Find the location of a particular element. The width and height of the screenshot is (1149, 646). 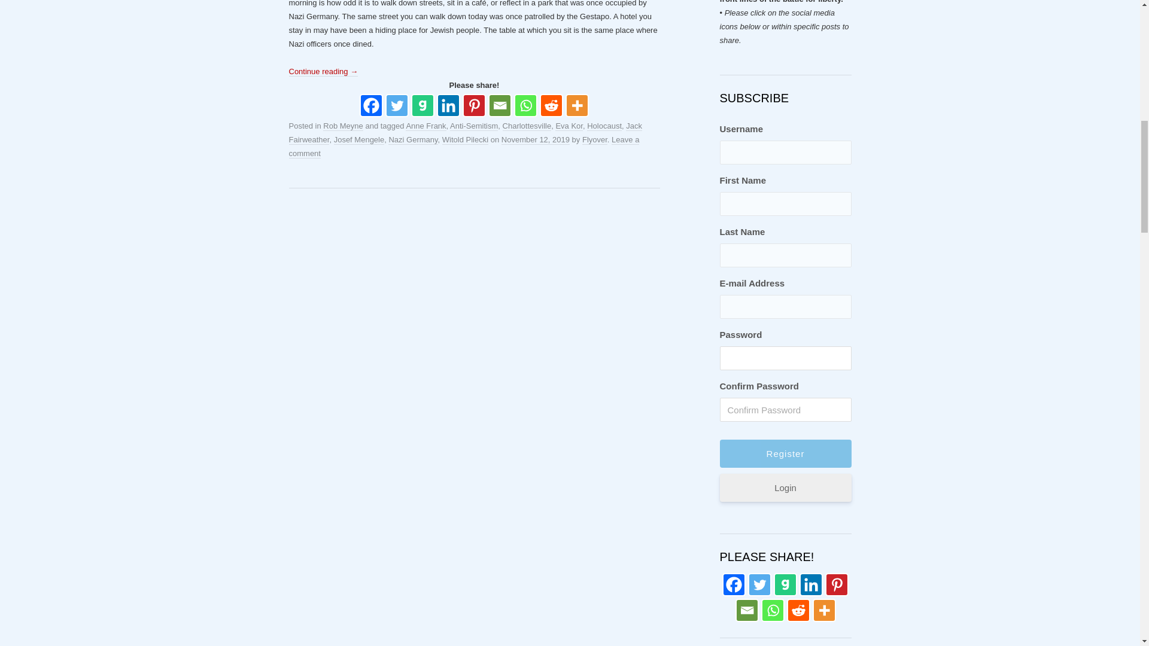

View all posts by Flyover is located at coordinates (595, 139).